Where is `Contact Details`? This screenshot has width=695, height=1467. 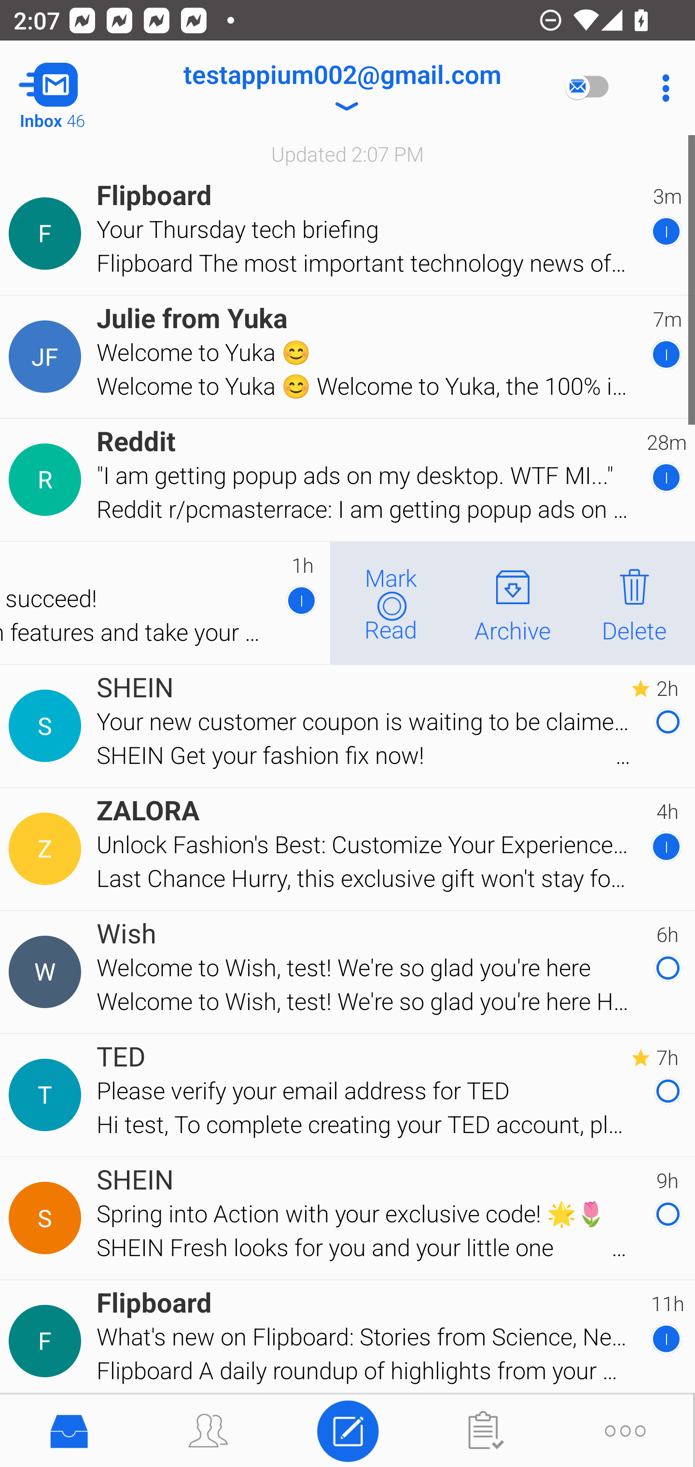
Contact Details is located at coordinates (47, 848).